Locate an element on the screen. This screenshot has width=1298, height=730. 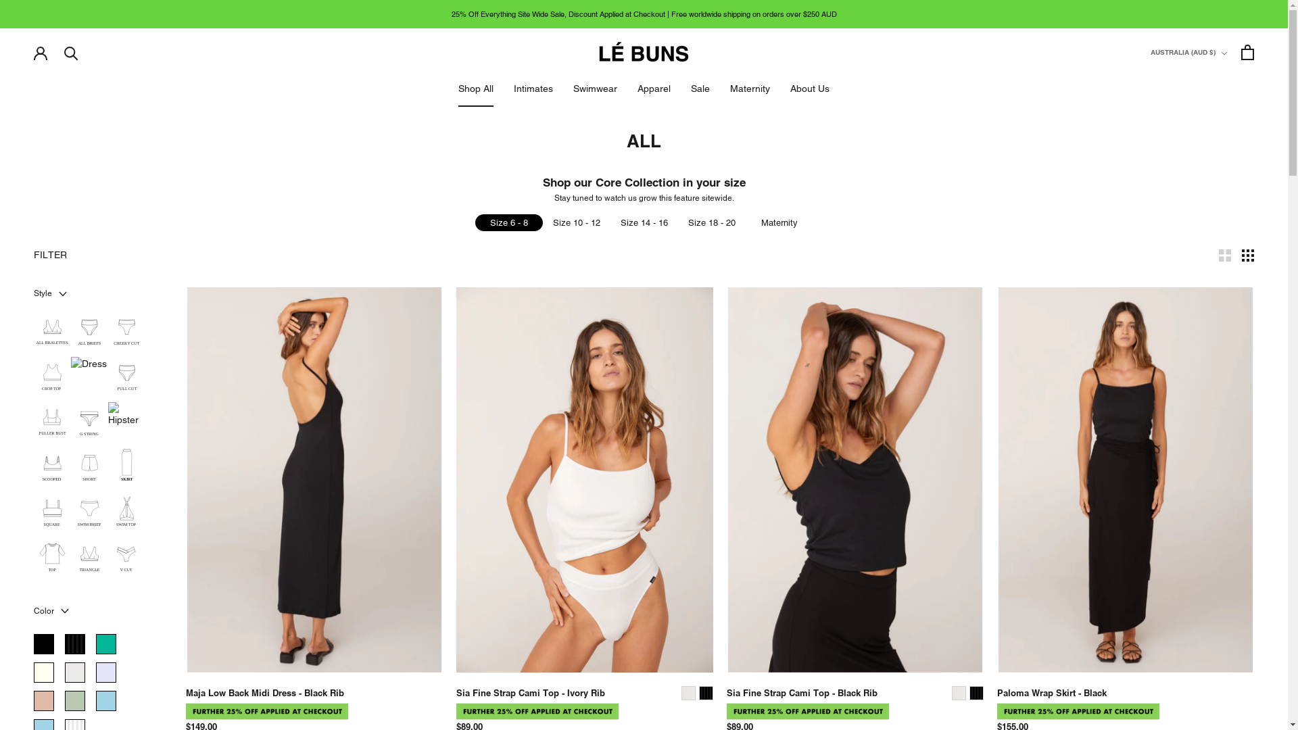
Apparel
Apparel is located at coordinates (654, 89).